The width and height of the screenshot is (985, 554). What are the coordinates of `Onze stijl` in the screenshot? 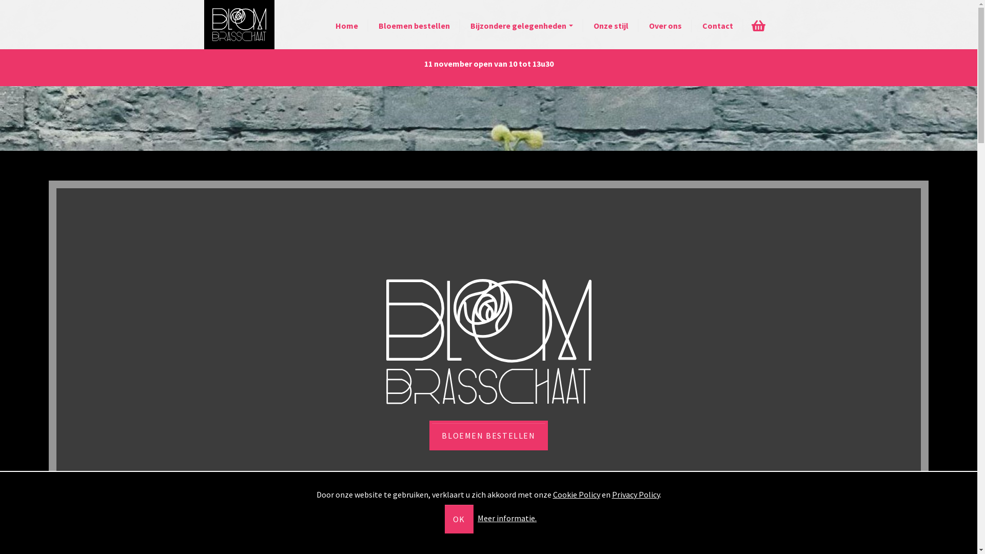 It's located at (610, 26).